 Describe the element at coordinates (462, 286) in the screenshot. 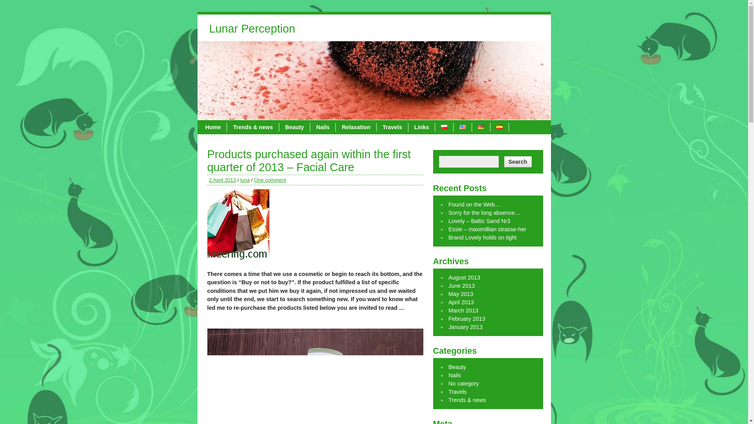

I see `June 2013` at that location.